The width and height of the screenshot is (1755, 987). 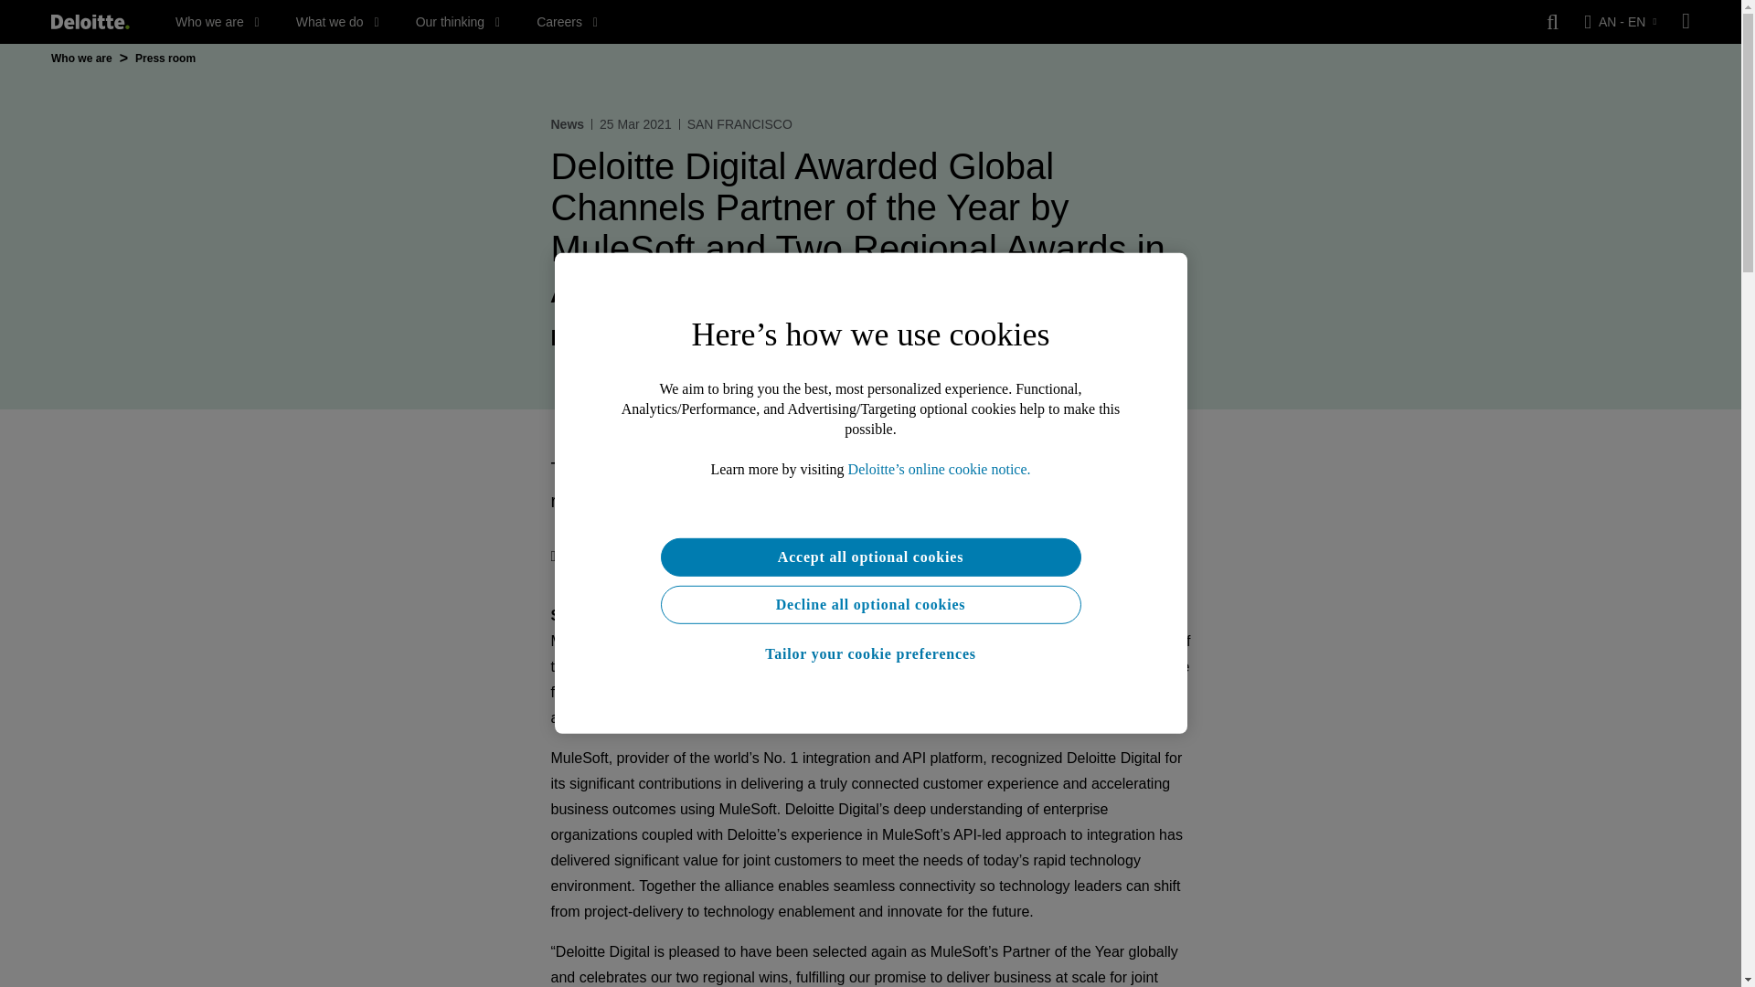 I want to click on Print, so click(x=571, y=556).